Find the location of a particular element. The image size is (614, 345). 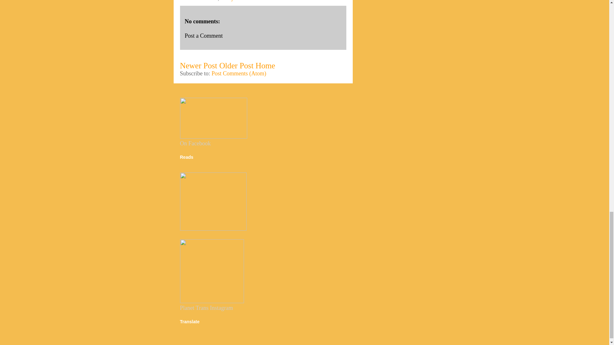

Newer Post is located at coordinates (198, 66).